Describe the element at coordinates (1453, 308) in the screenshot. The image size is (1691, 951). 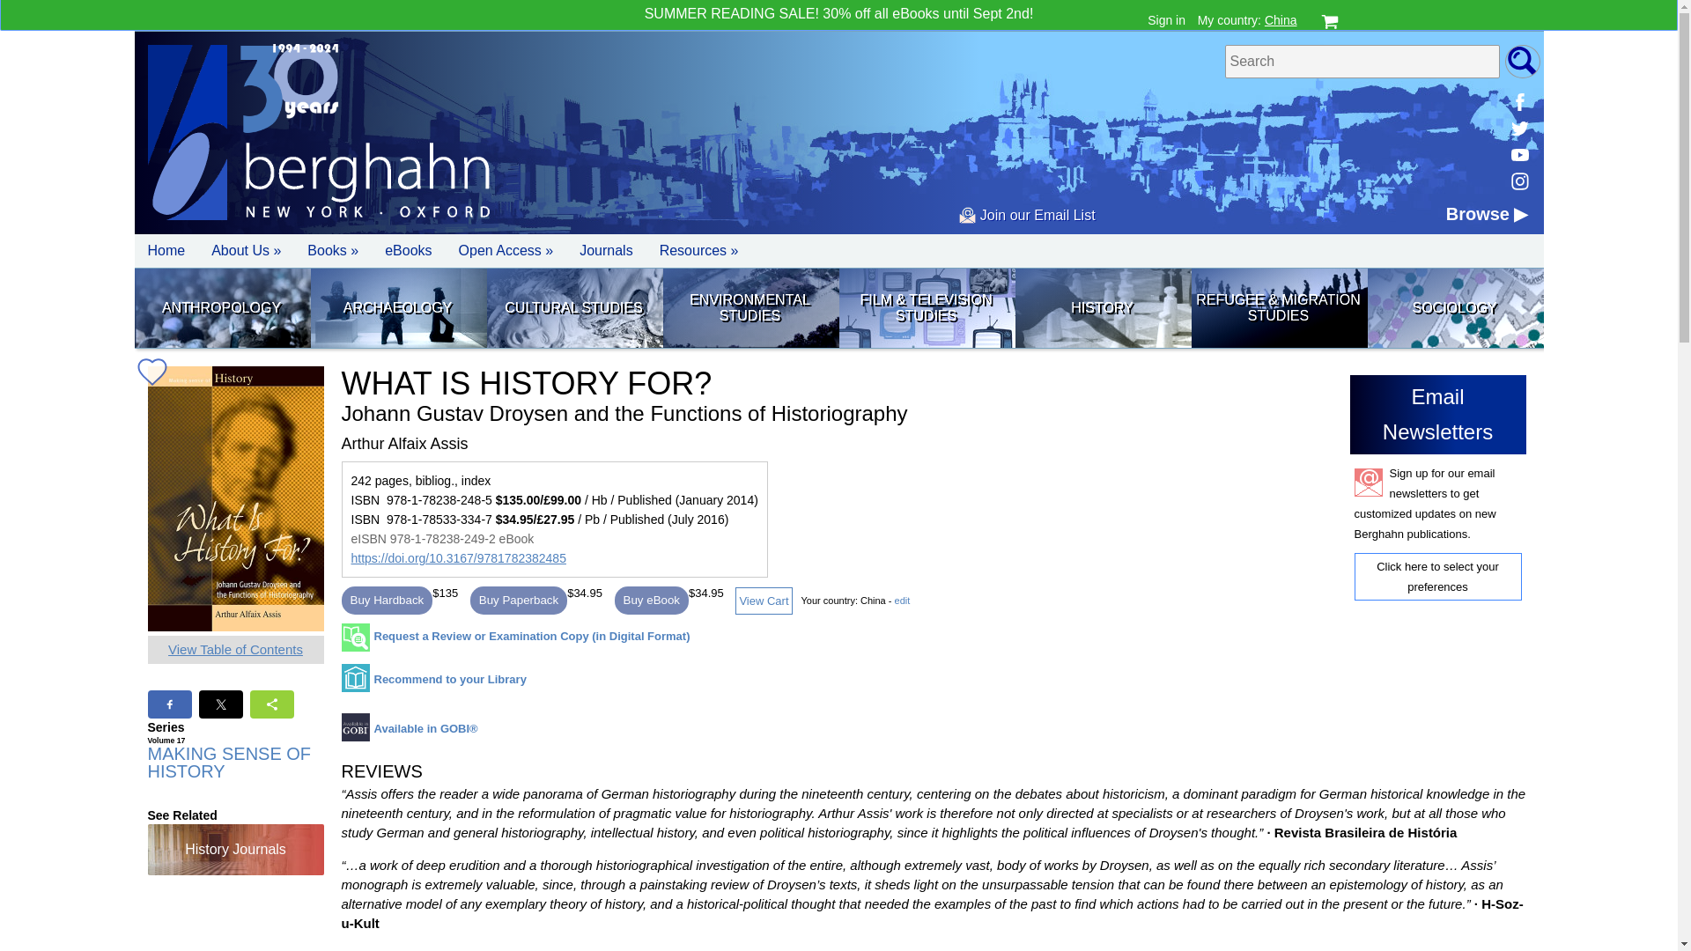
I see `Sociology` at that location.